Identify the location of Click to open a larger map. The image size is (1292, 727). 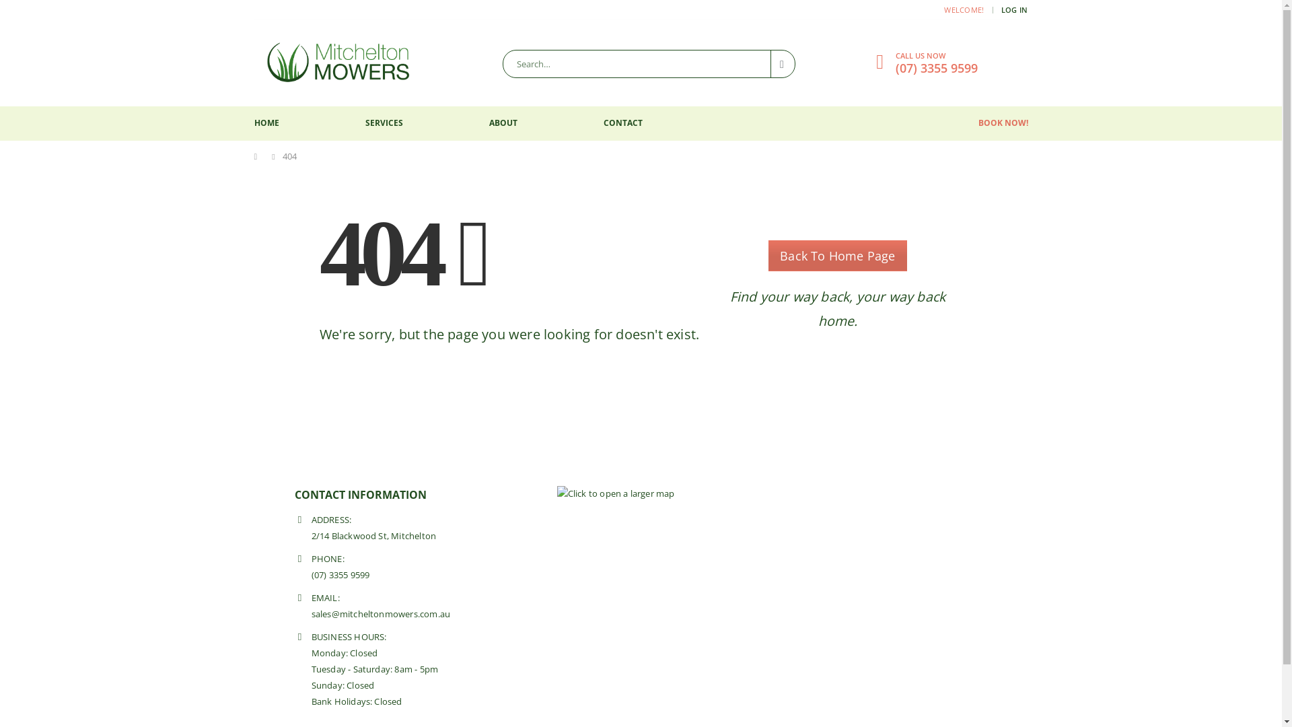
(616, 493).